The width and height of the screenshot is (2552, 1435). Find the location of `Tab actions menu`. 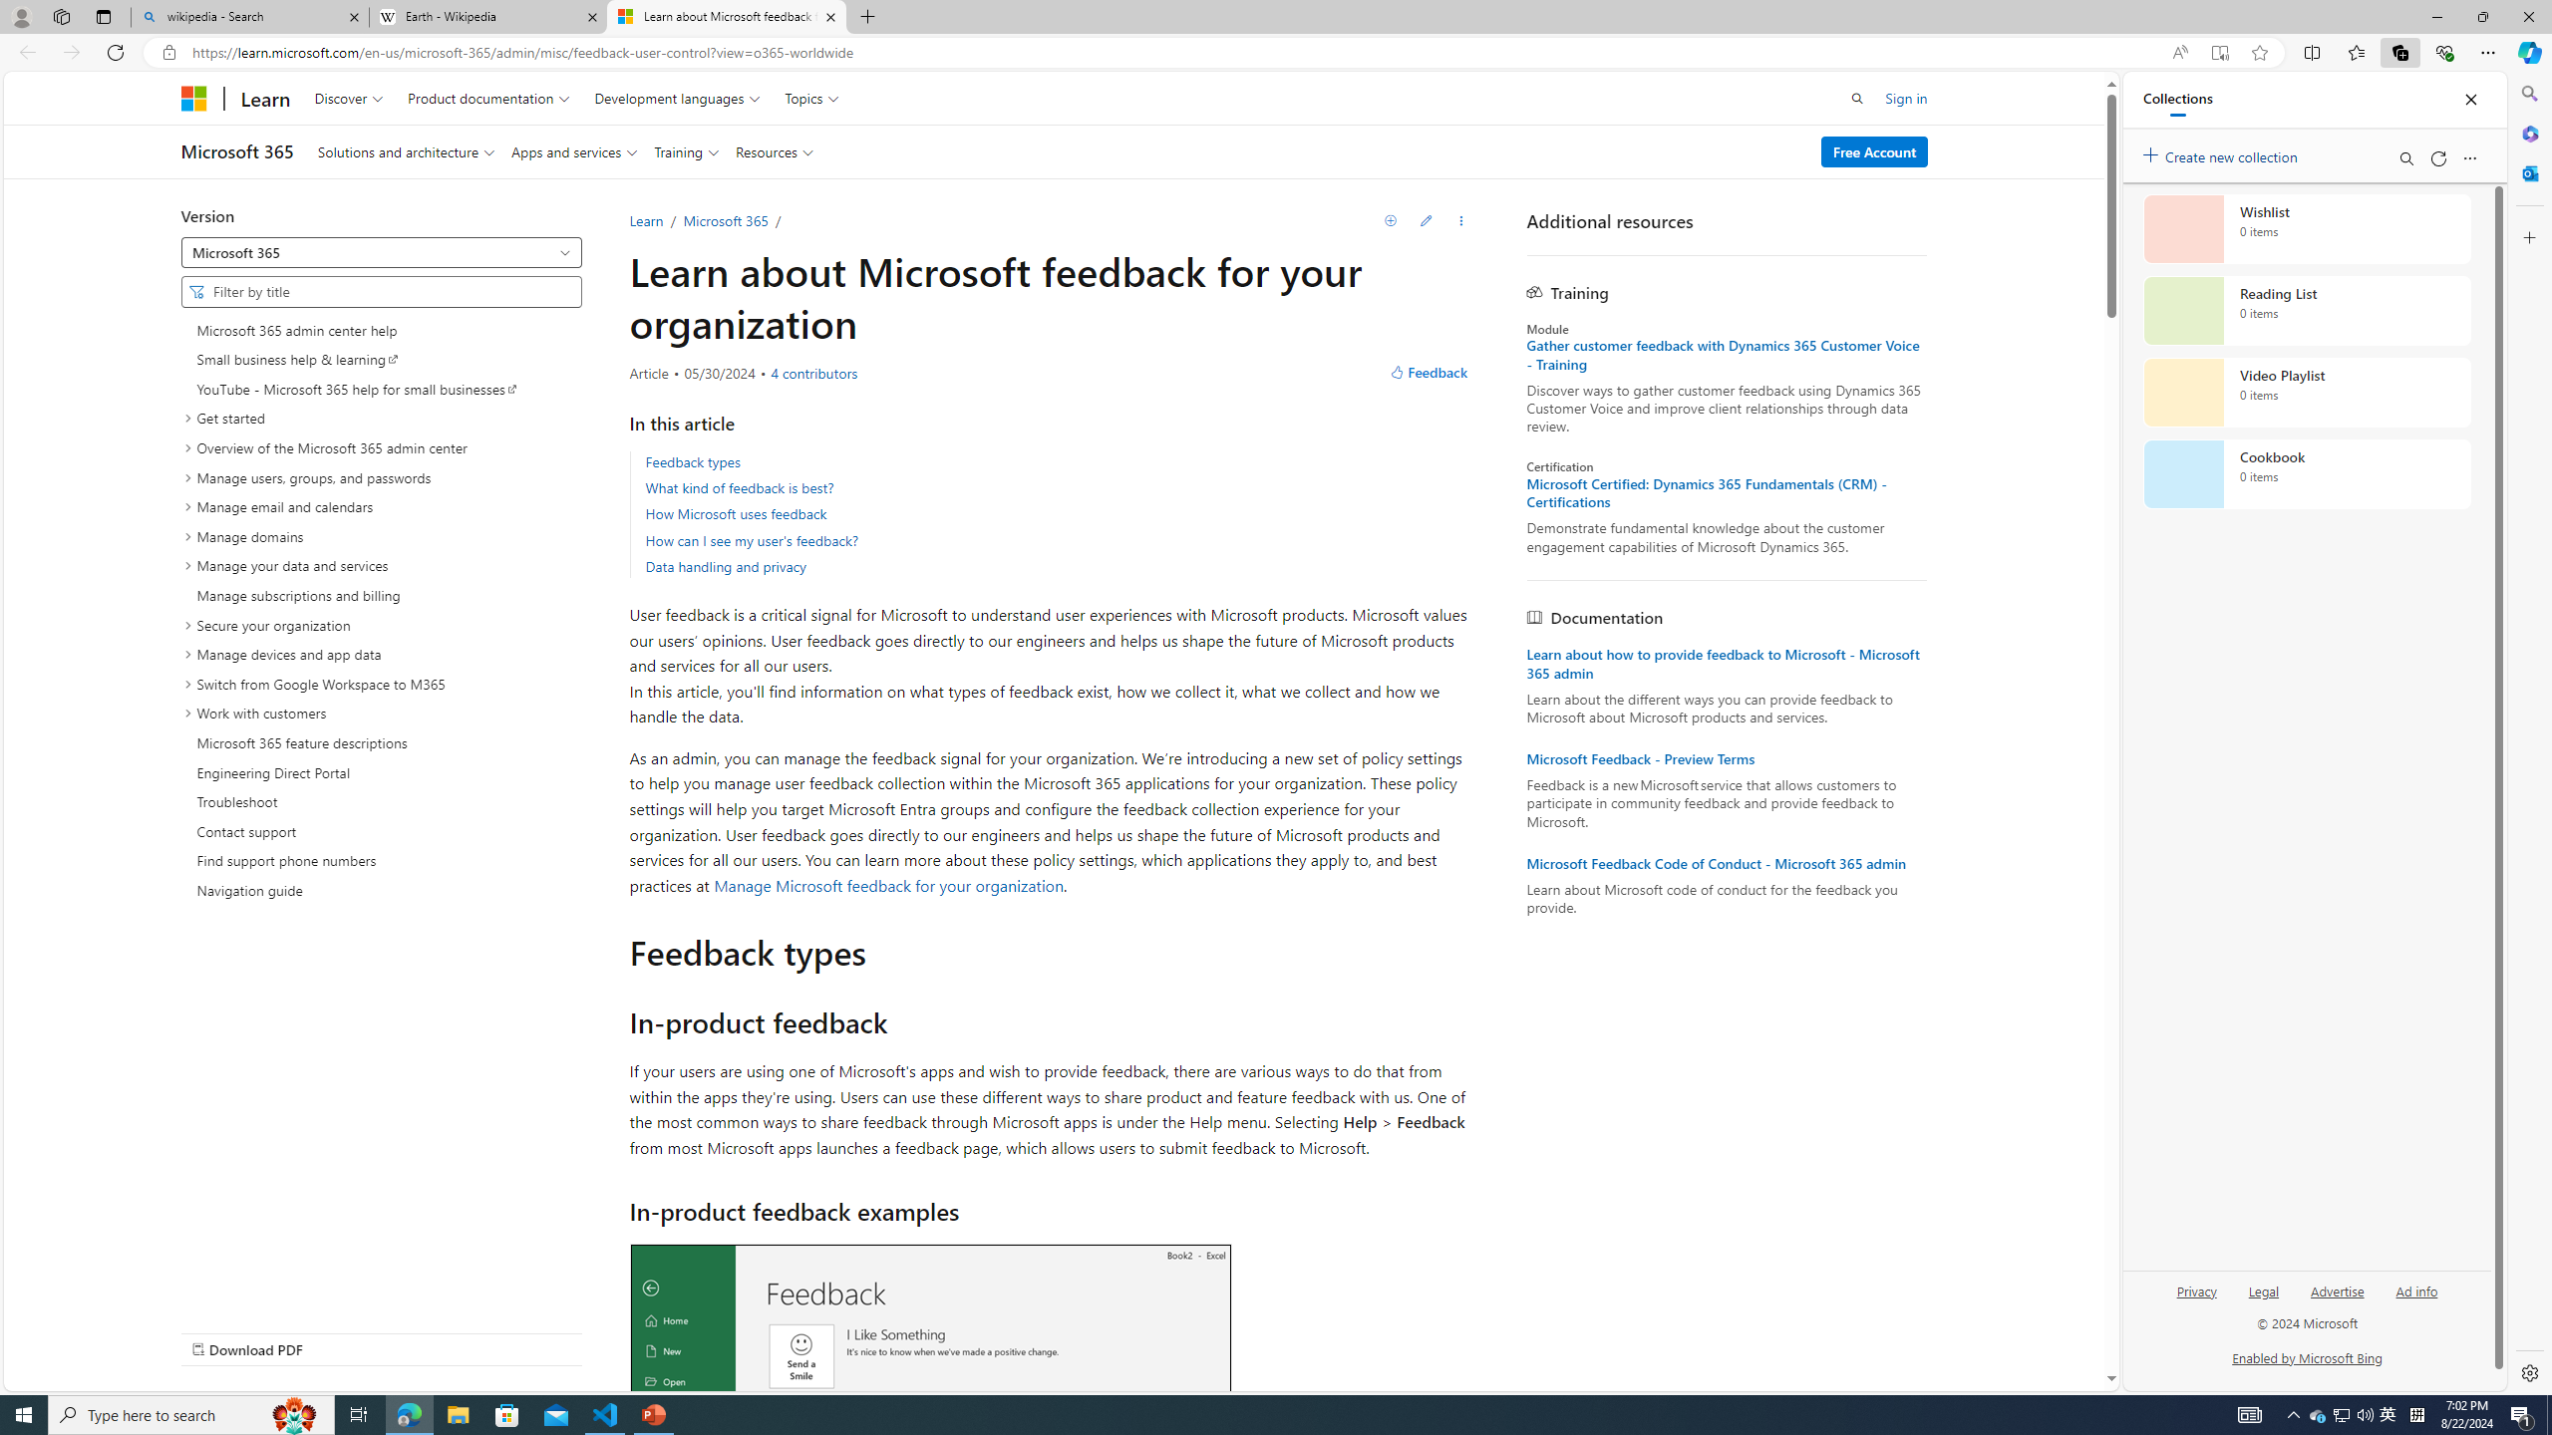

Tab actions menu is located at coordinates (104, 16).